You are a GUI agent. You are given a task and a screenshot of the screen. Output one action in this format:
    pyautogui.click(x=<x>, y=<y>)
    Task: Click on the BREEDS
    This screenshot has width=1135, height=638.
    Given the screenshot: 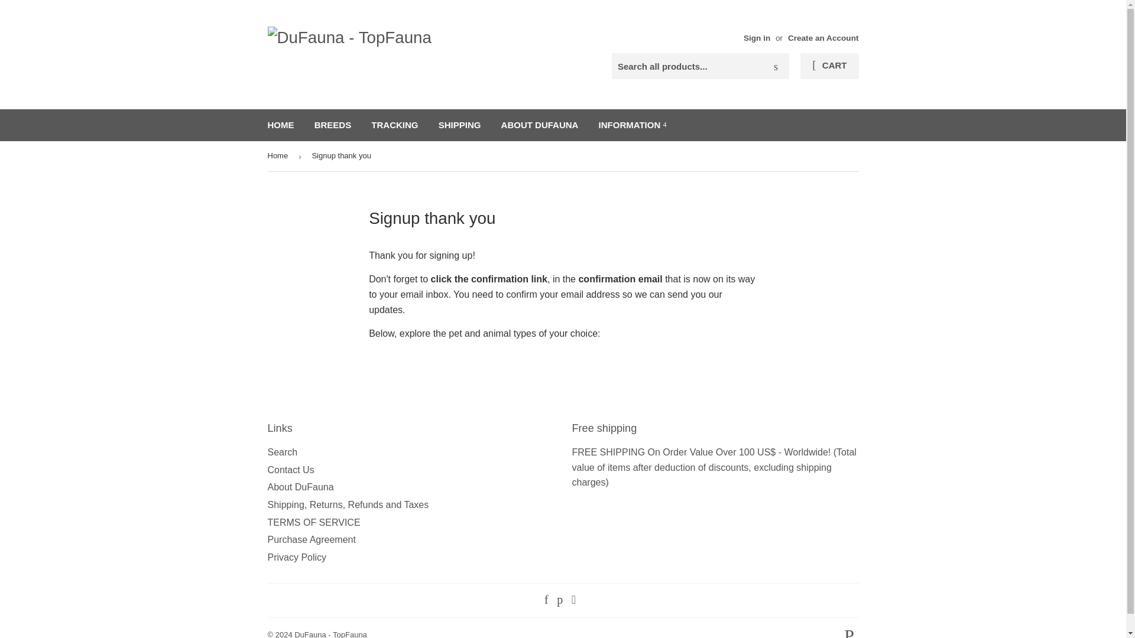 What is the action you would take?
    pyautogui.click(x=333, y=125)
    